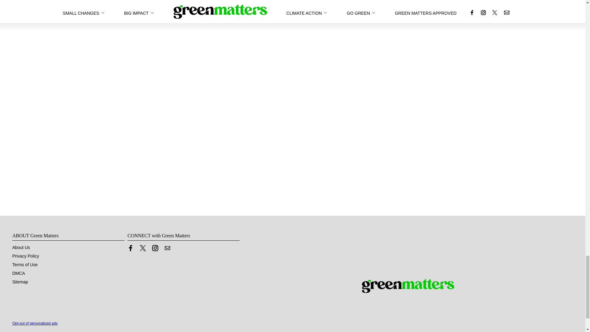  I want to click on Link to Facebook, so click(130, 248).